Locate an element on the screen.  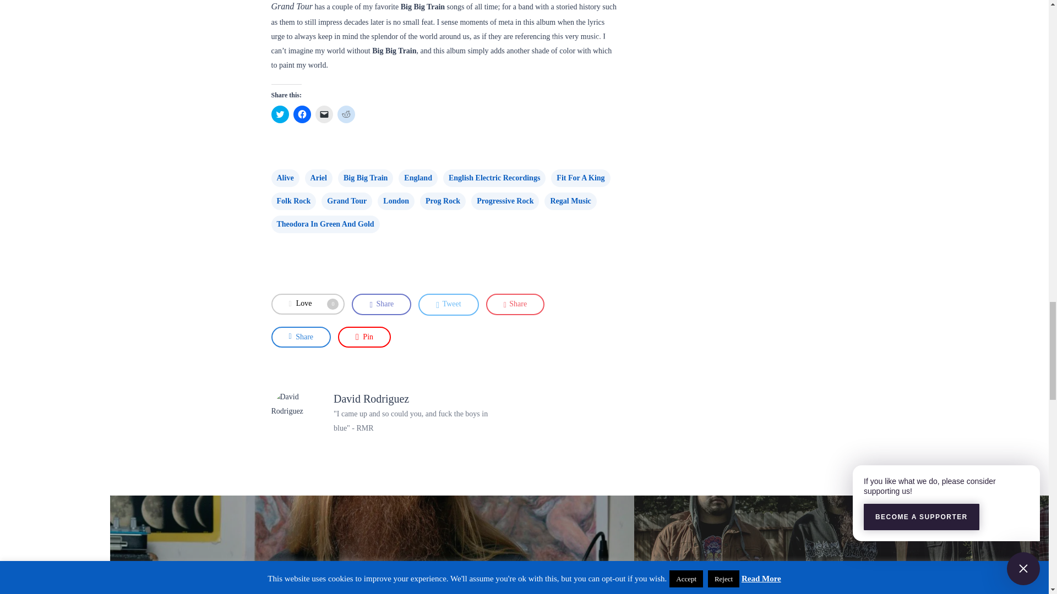
Share this is located at coordinates (301, 337).